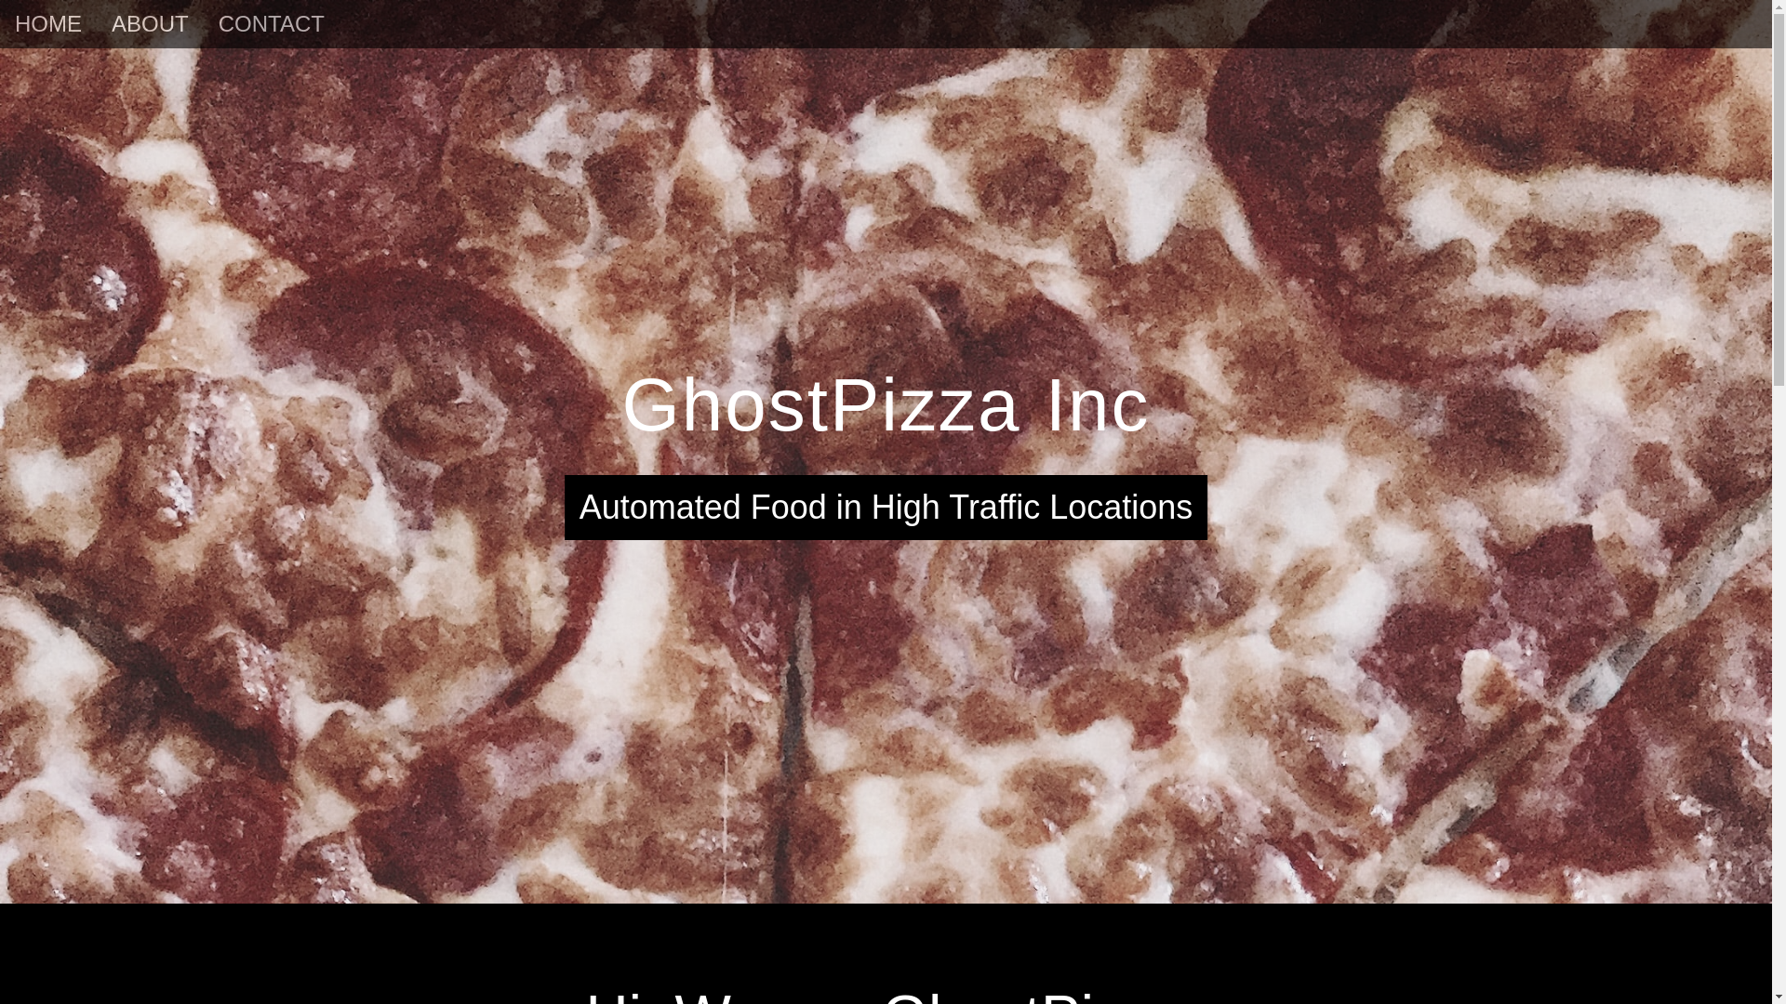 The width and height of the screenshot is (1786, 1004). I want to click on ABOUT, so click(149, 24).